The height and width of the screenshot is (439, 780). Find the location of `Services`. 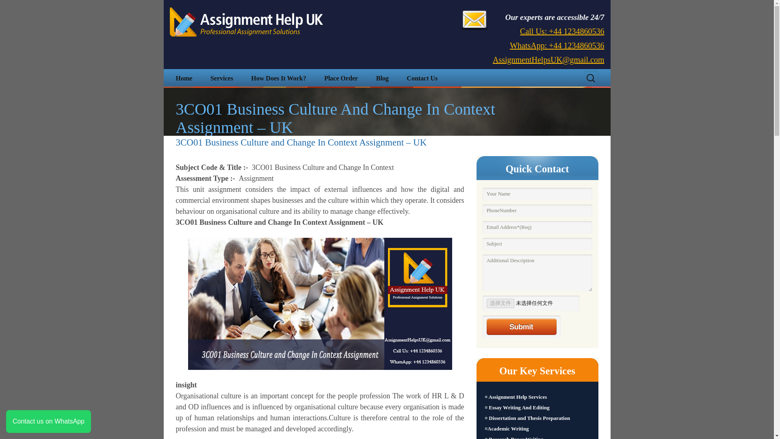

Services is located at coordinates (221, 78).